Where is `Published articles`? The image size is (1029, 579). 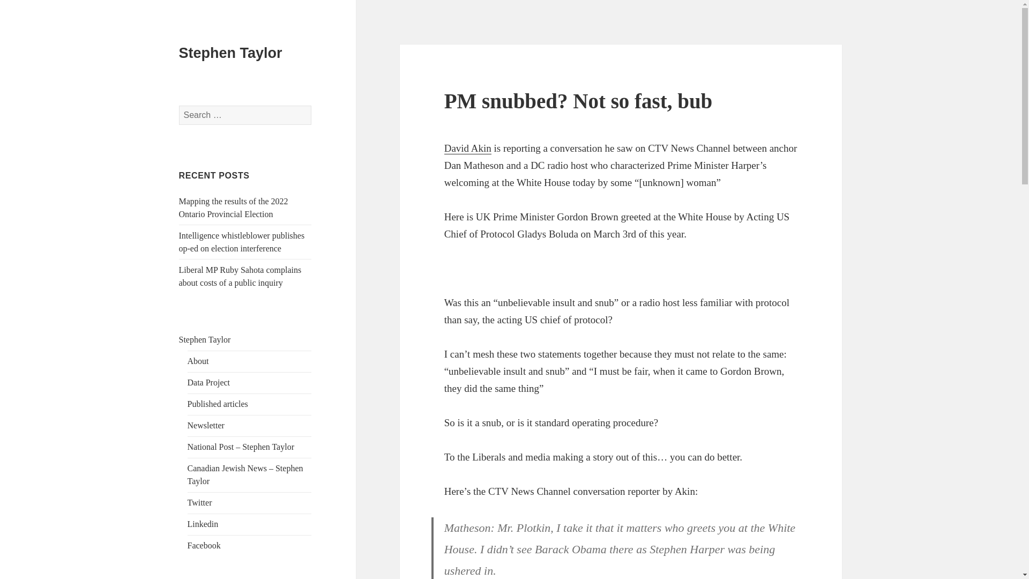
Published articles is located at coordinates (218, 404).